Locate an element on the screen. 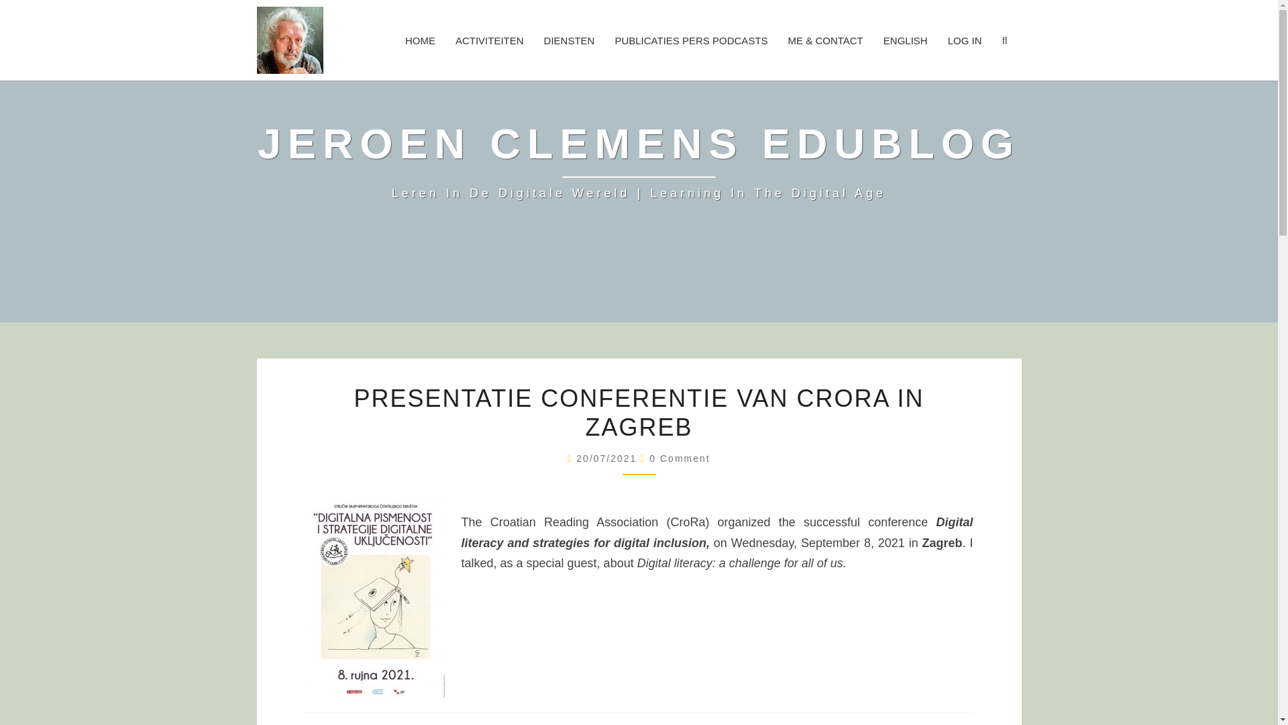 The width and height of the screenshot is (1288, 725). DIENSTEN is located at coordinates (570, 40).